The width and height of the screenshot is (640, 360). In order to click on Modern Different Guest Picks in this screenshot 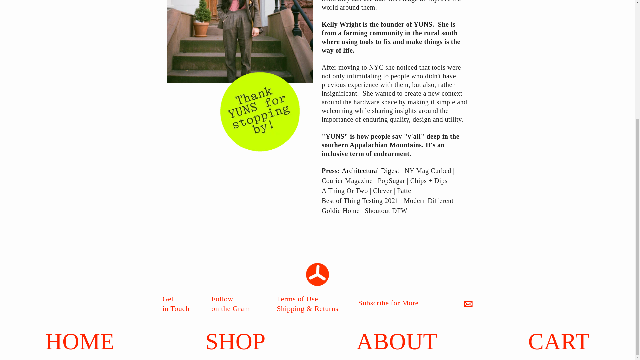, I will do `click(428, 201)`.